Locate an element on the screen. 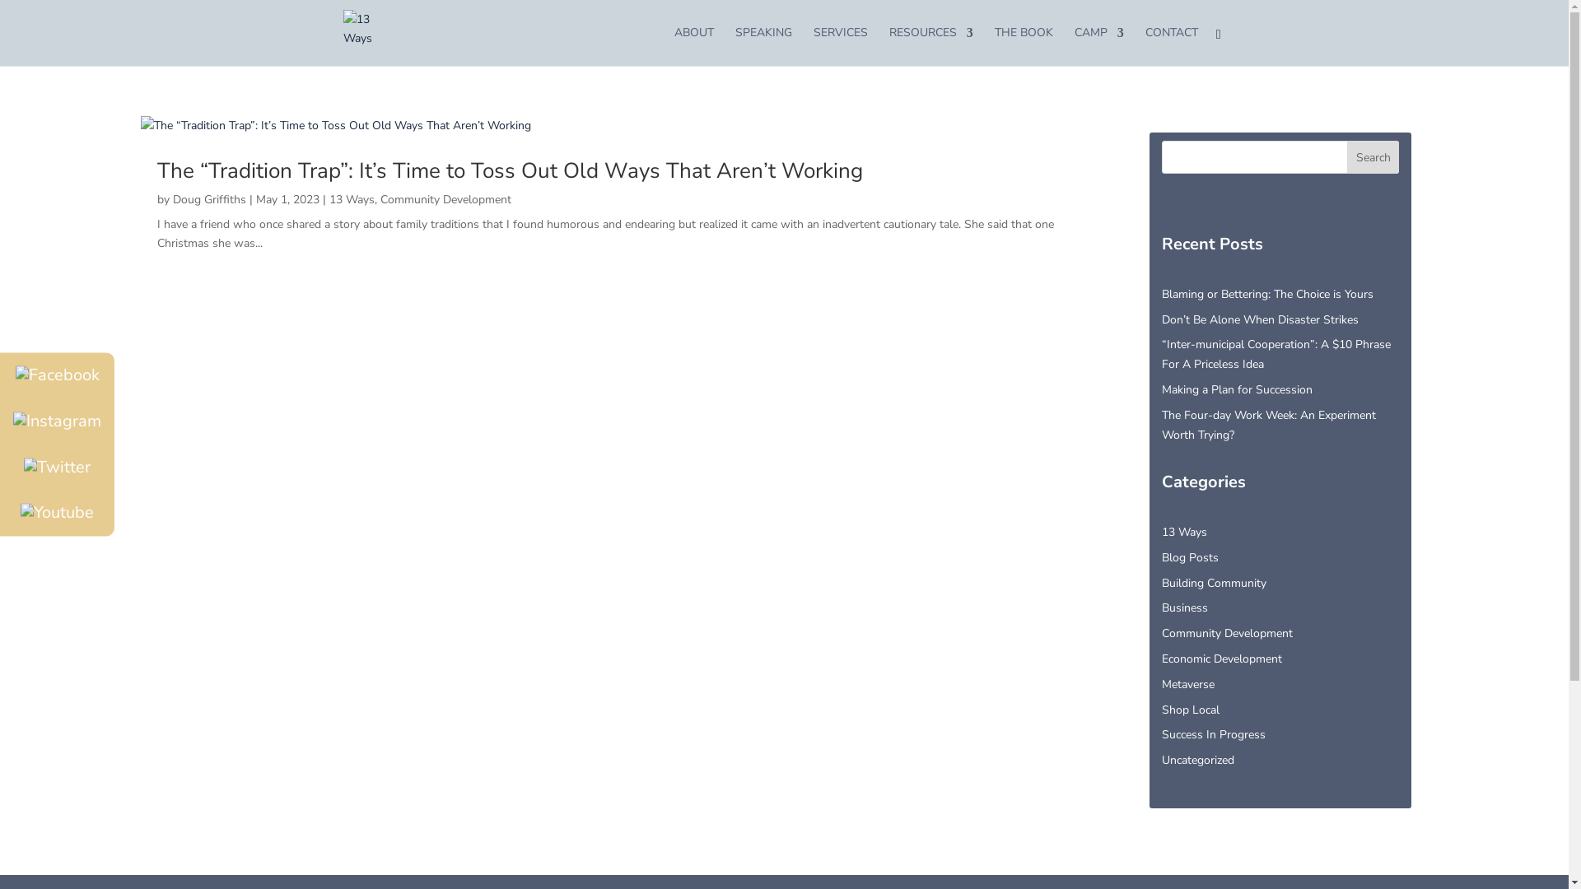  Economic Development is located at coordinates (1222, 659).